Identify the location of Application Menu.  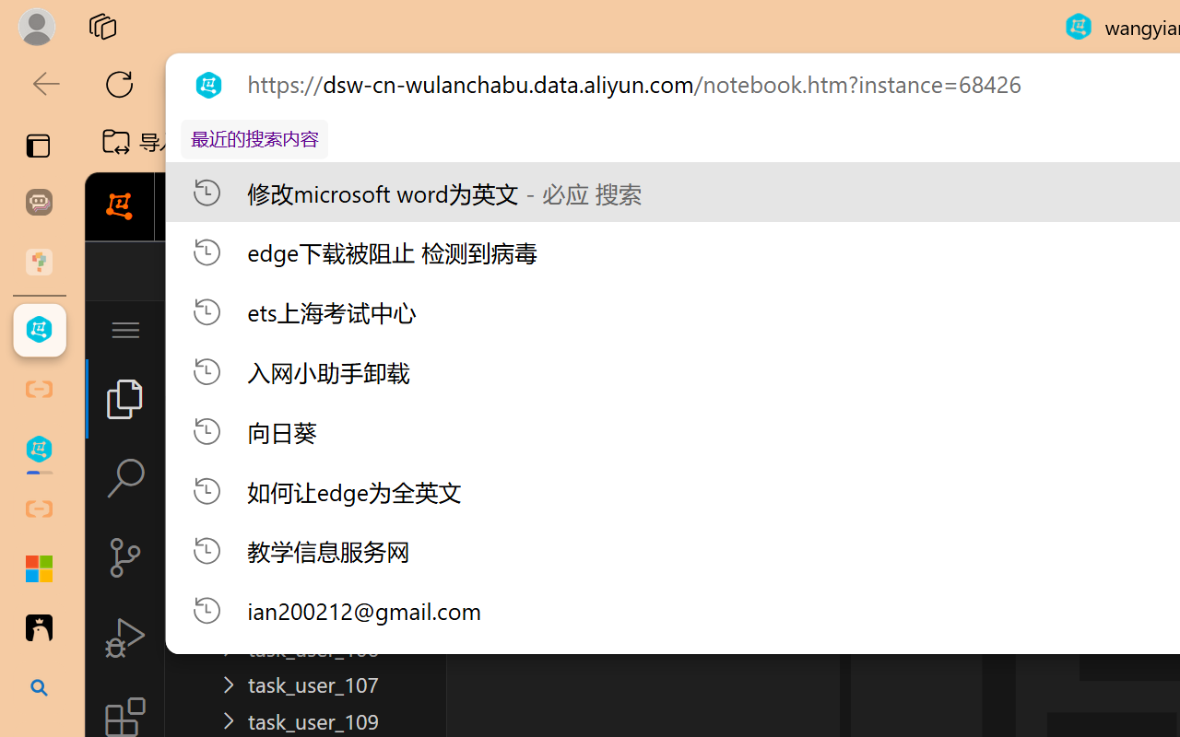
(125, 330).